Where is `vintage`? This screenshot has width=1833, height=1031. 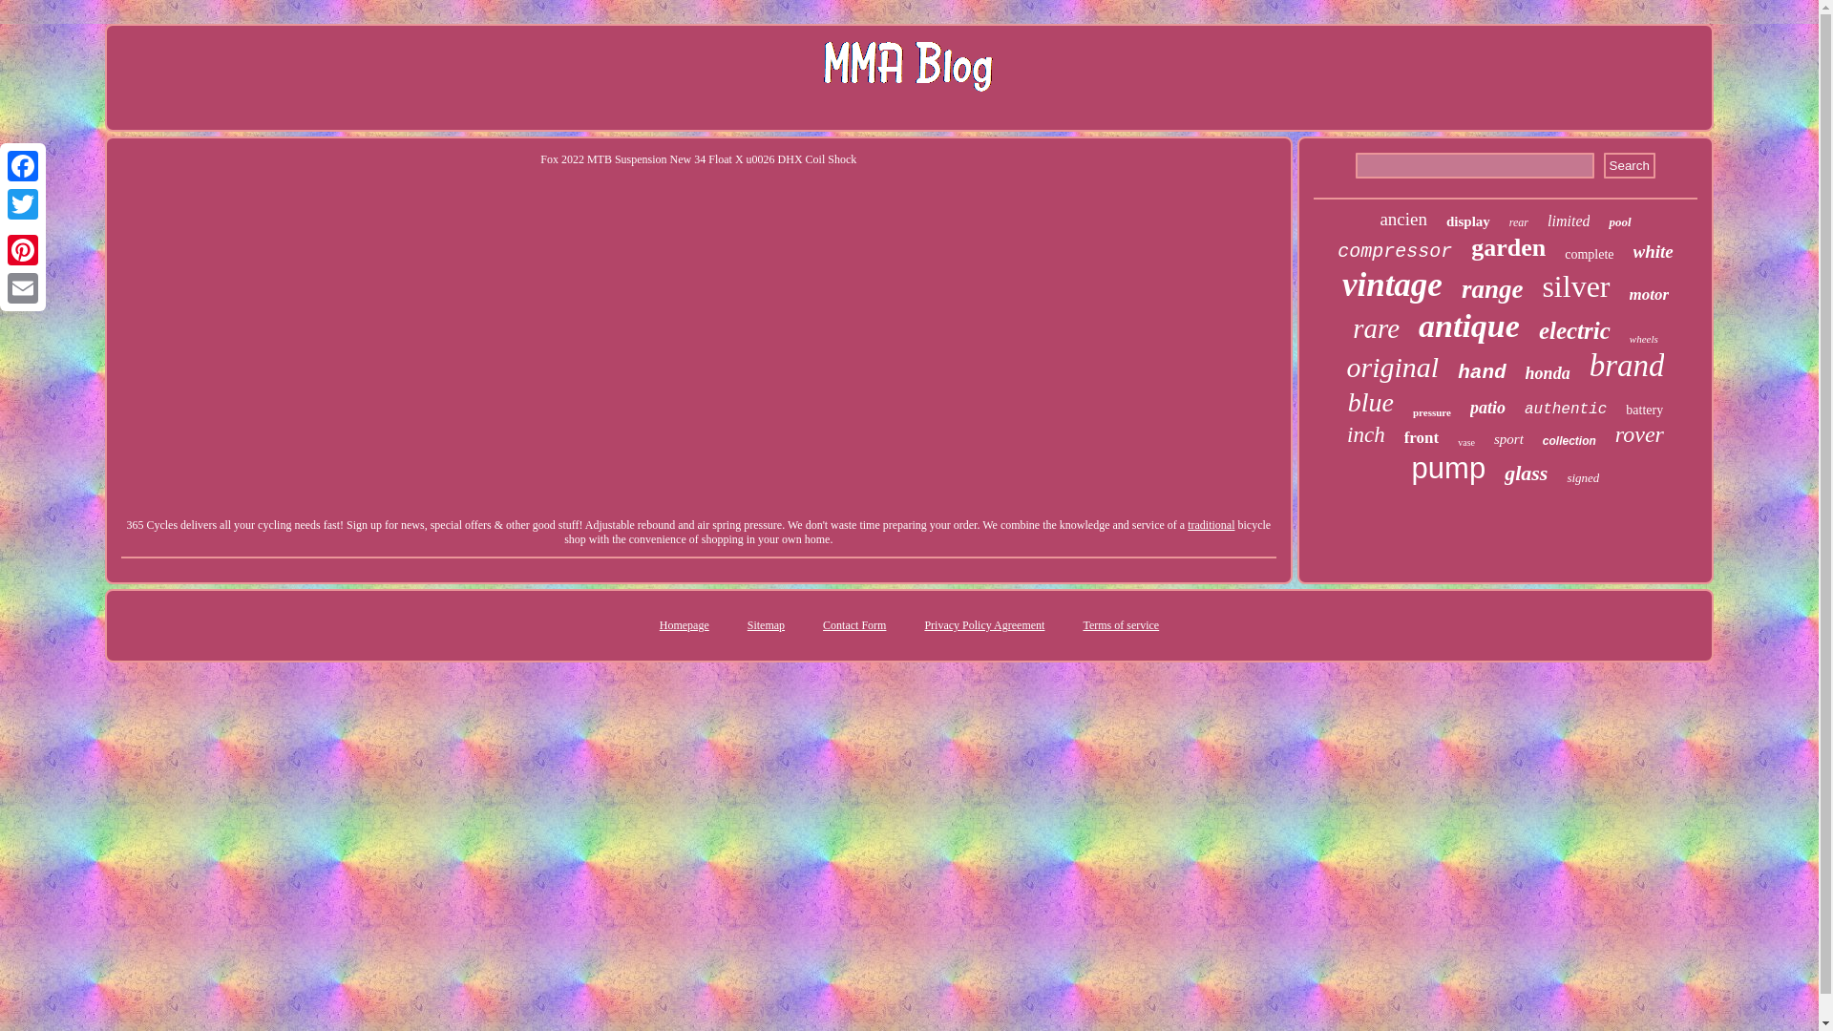
vintage is located at coordinates (1392, 284).